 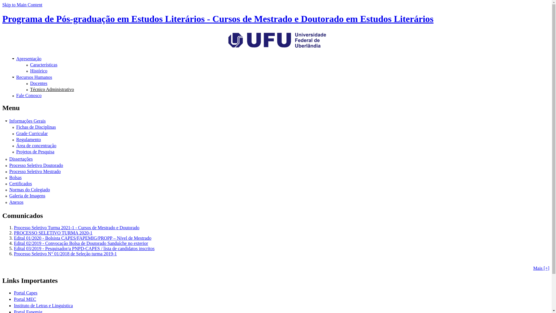 What do you see at coordinates (22, 5) in the screenshot?
I see `Skip to Main Content` at bounding box center [22, 5].